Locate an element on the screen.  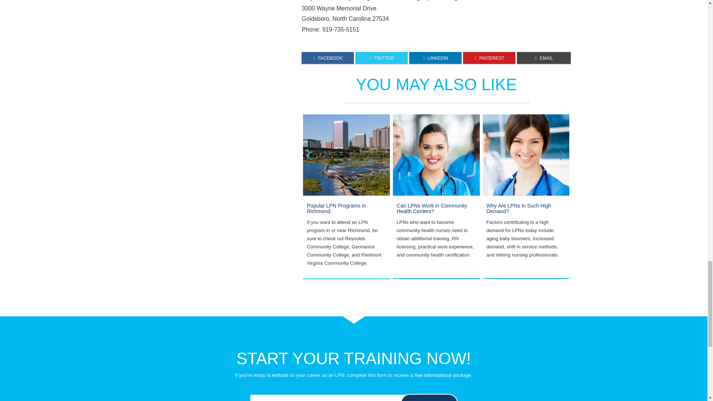
EMAIL is located at coordinates (544, 58).